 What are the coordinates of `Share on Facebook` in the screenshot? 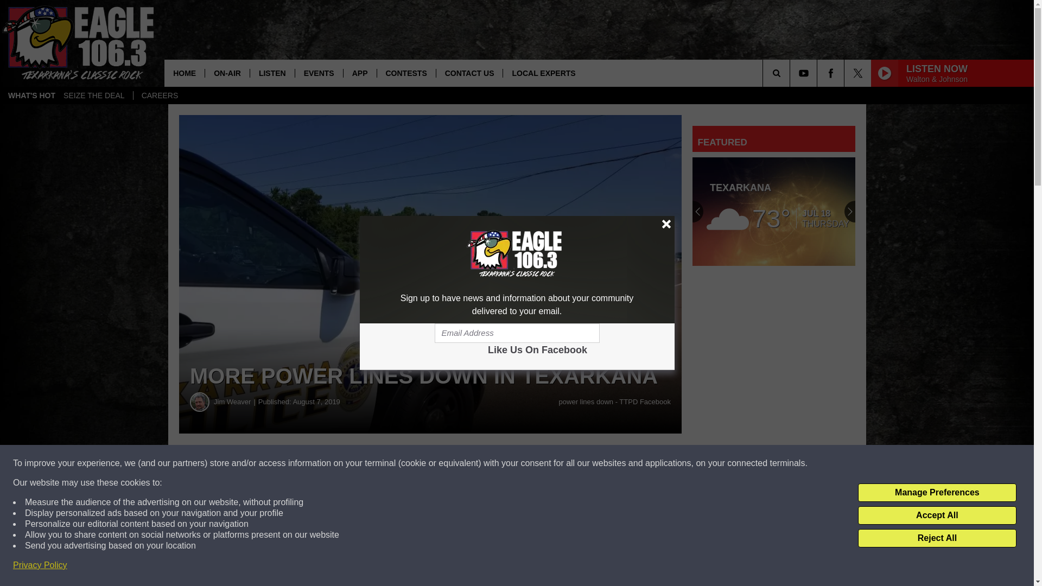 It's located at (330, 463).